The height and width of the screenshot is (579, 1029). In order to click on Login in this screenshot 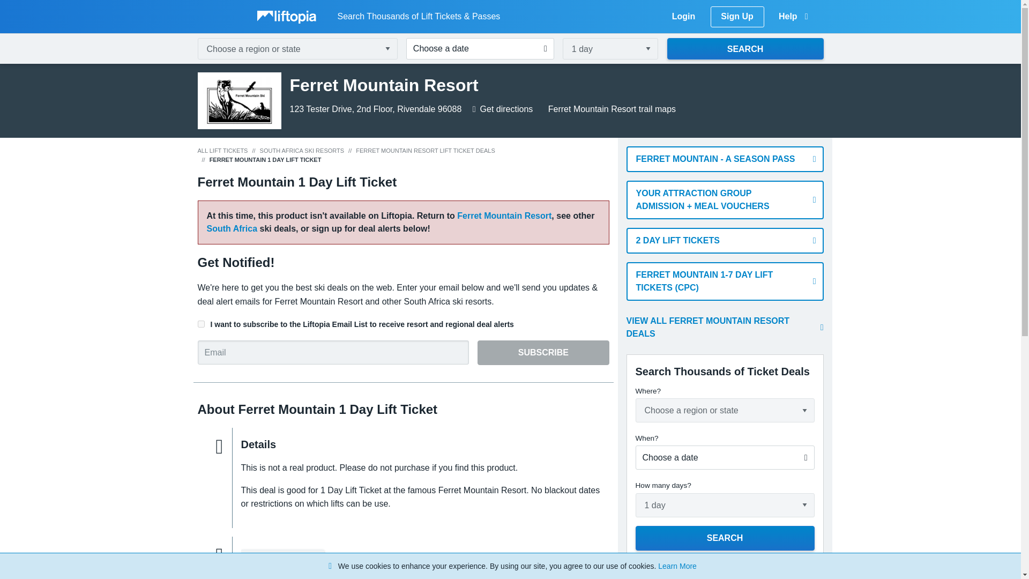, I will do `click(684, 16)`.